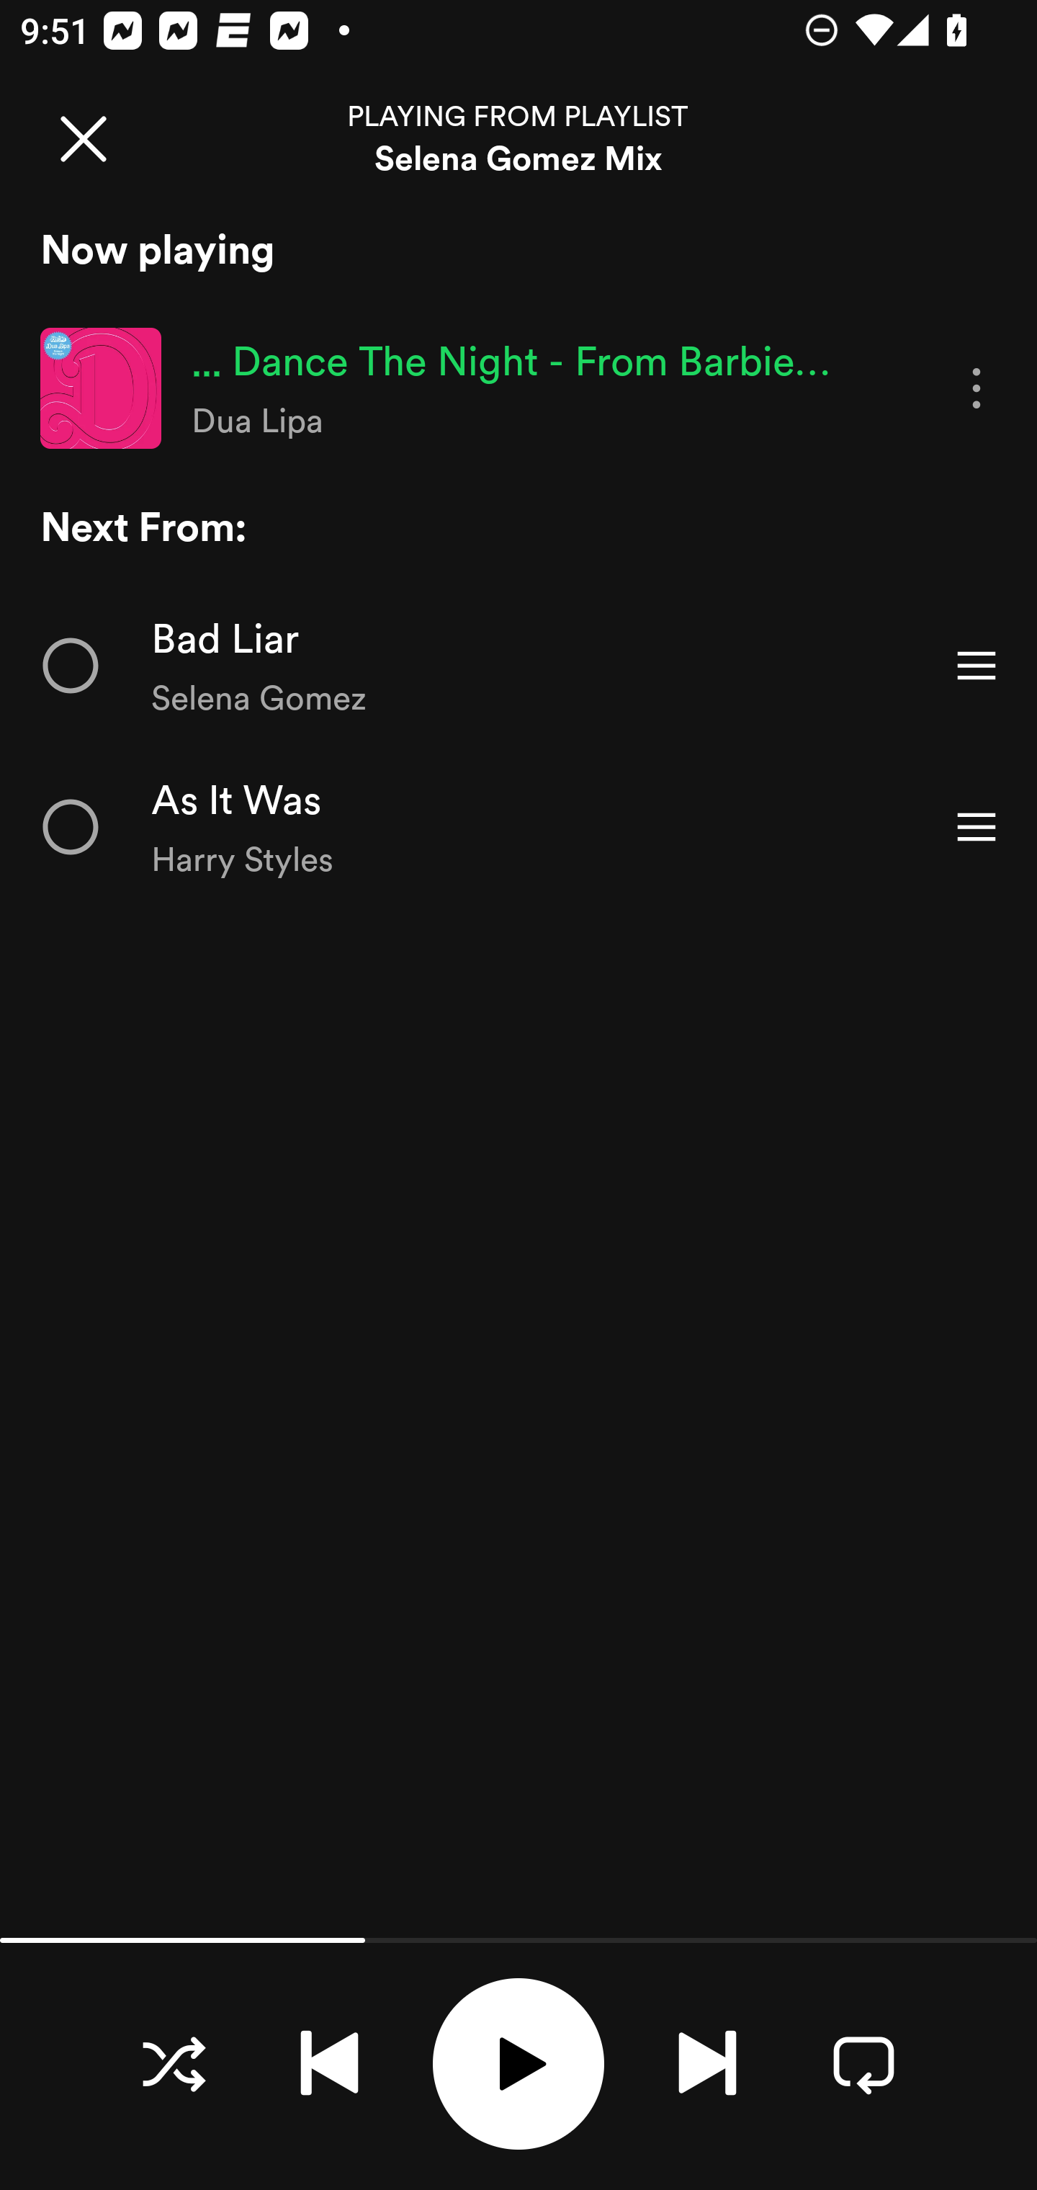 Image resolution: width=1037 pixels, height=2190 pixels. What do you see at coordinates (173, 2063) in the screenshot?
I see `Choose a Listening Mode` at bounding box center [173, 2063].